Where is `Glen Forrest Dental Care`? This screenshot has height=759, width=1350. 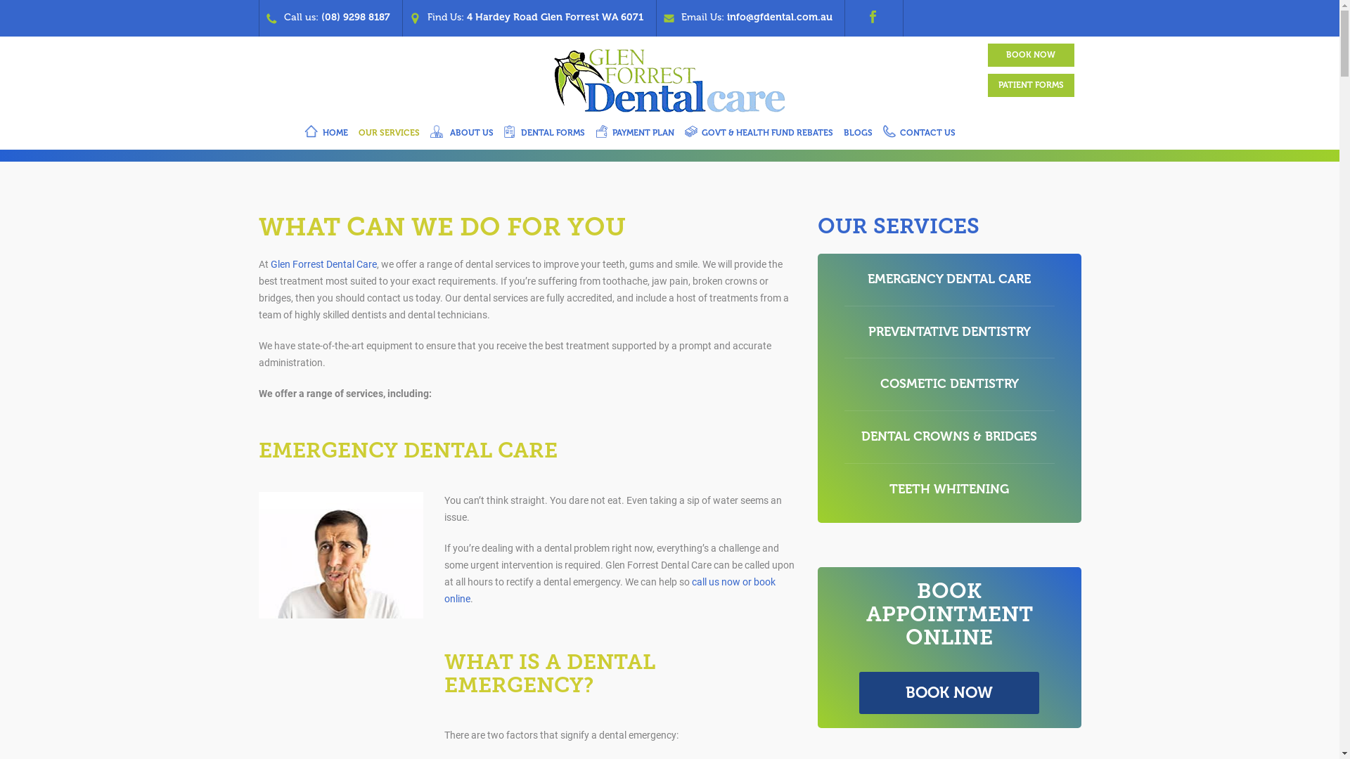 Glen Forrest Dental Care is located at coordinates (323, 264).